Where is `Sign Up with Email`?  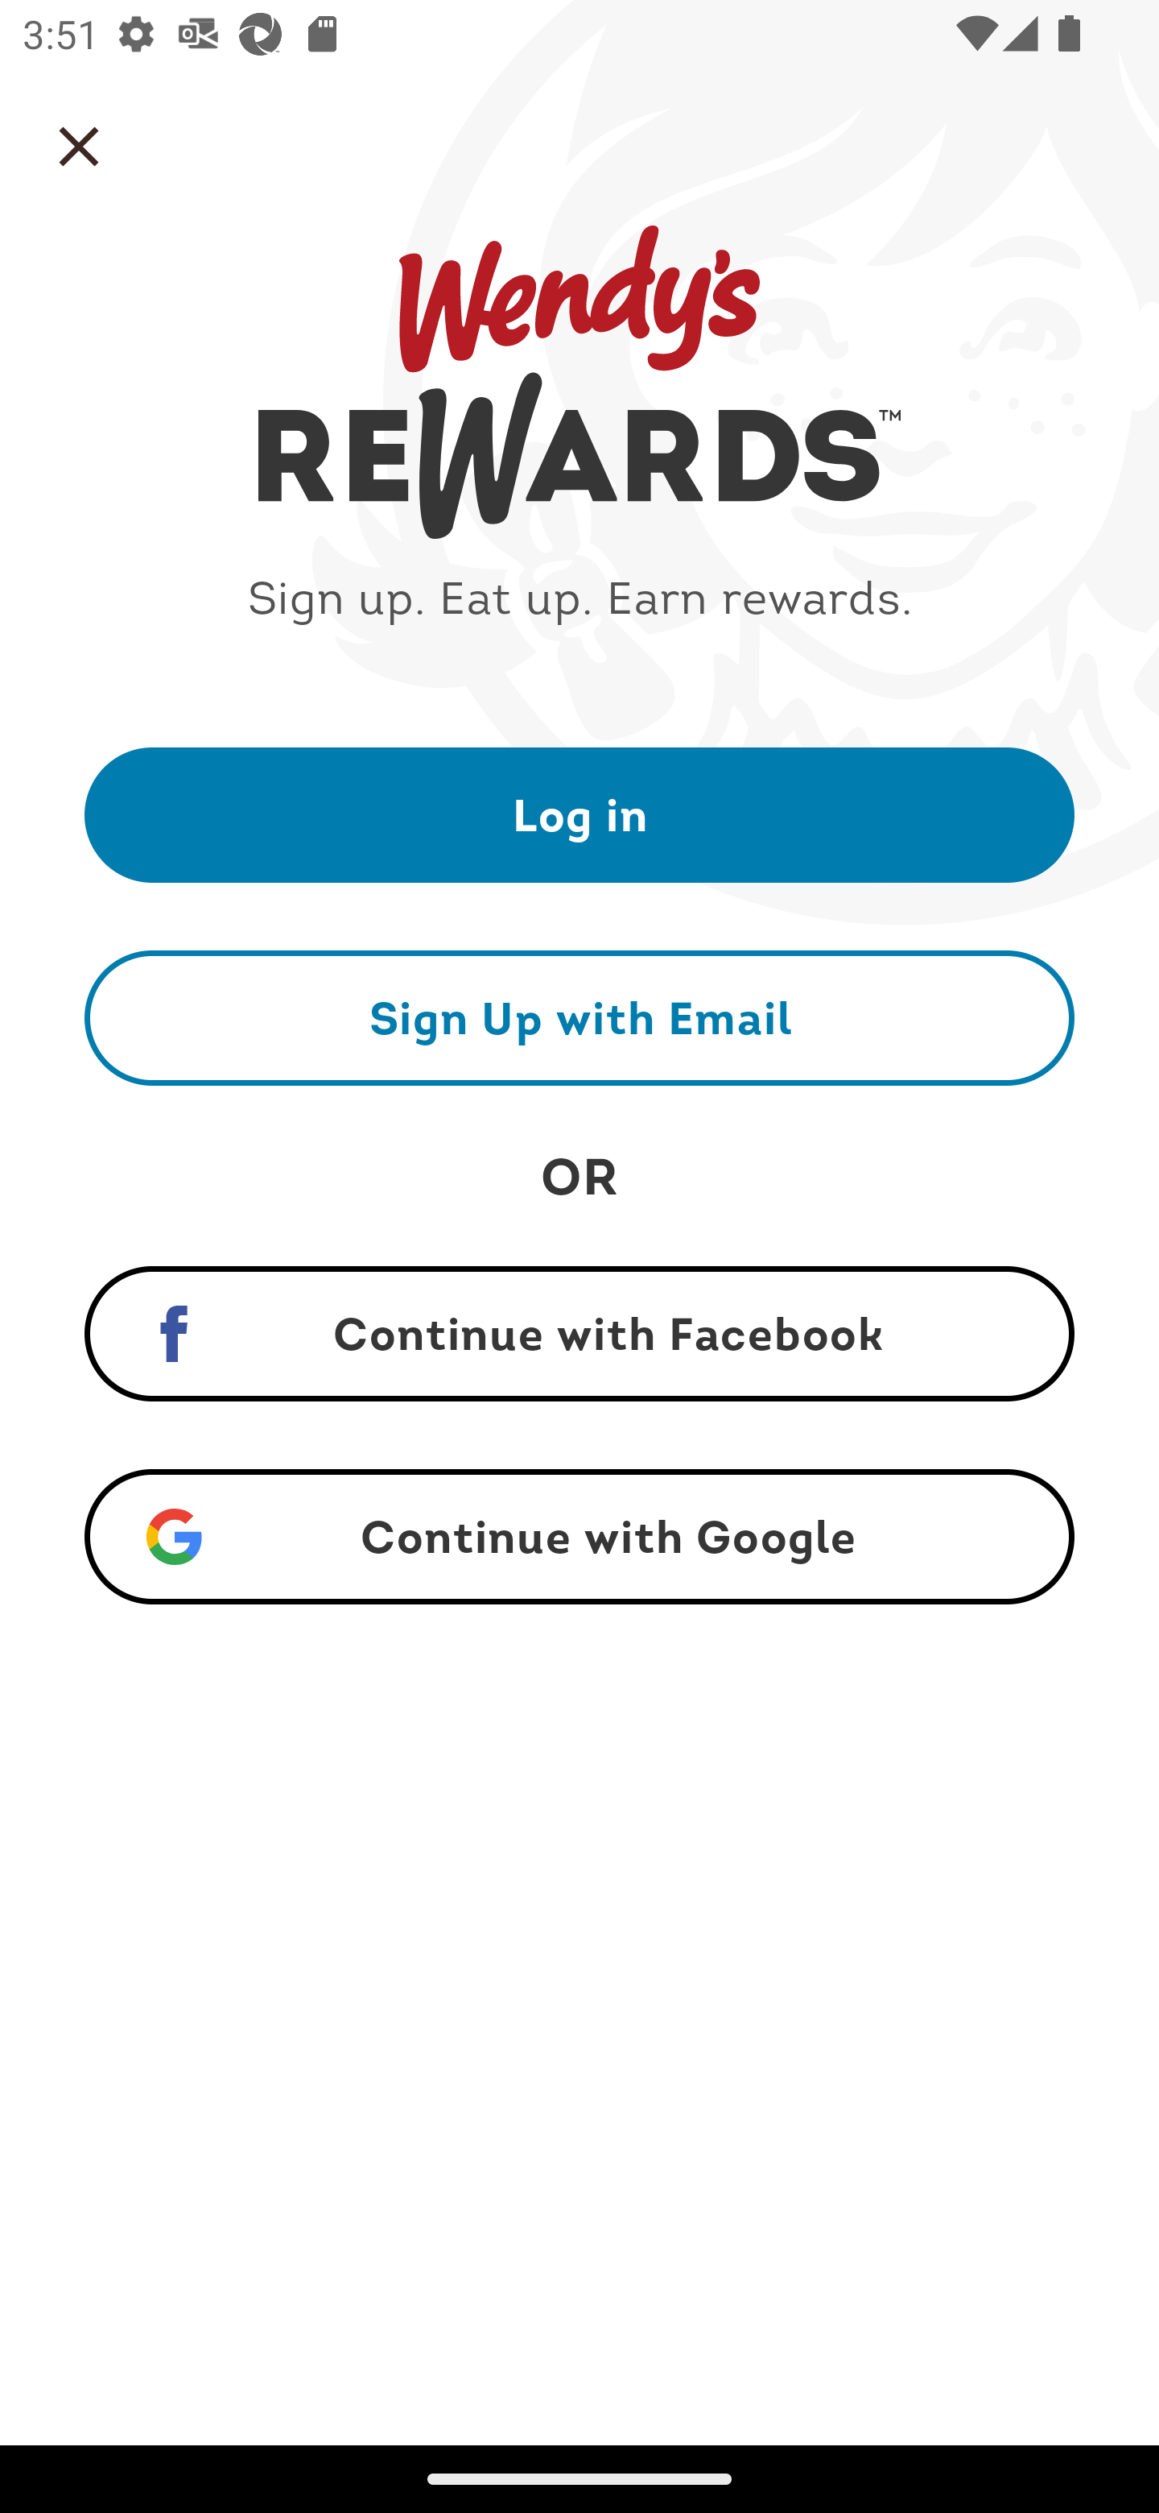
Sign Up with Email is located at coordinates (579, 1017).